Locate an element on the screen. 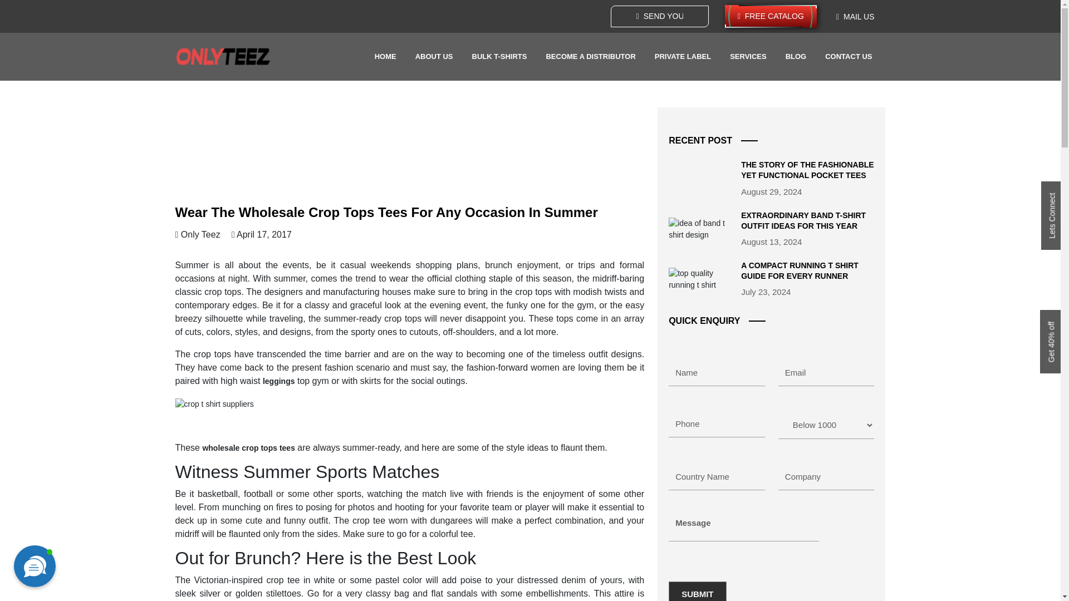 The height and width of the screenshot is (601, 1069). FREE CATALOG is located at coordinates (771, 16).